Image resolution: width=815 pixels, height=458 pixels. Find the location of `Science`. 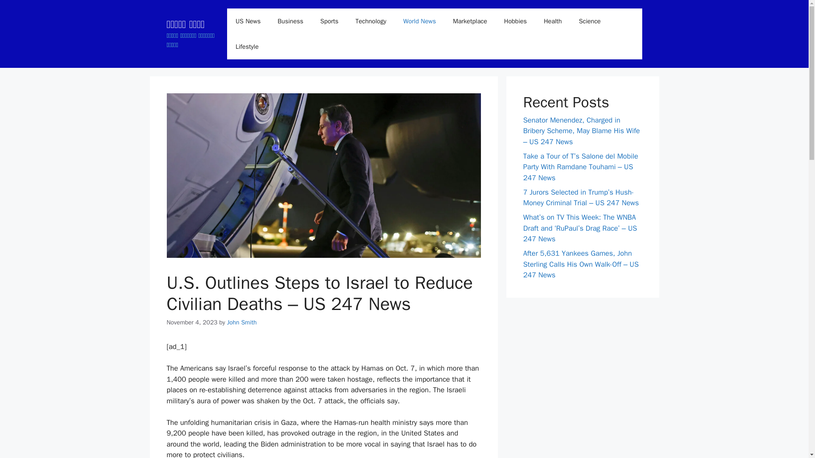

Science is located at coordinates (590, 21).